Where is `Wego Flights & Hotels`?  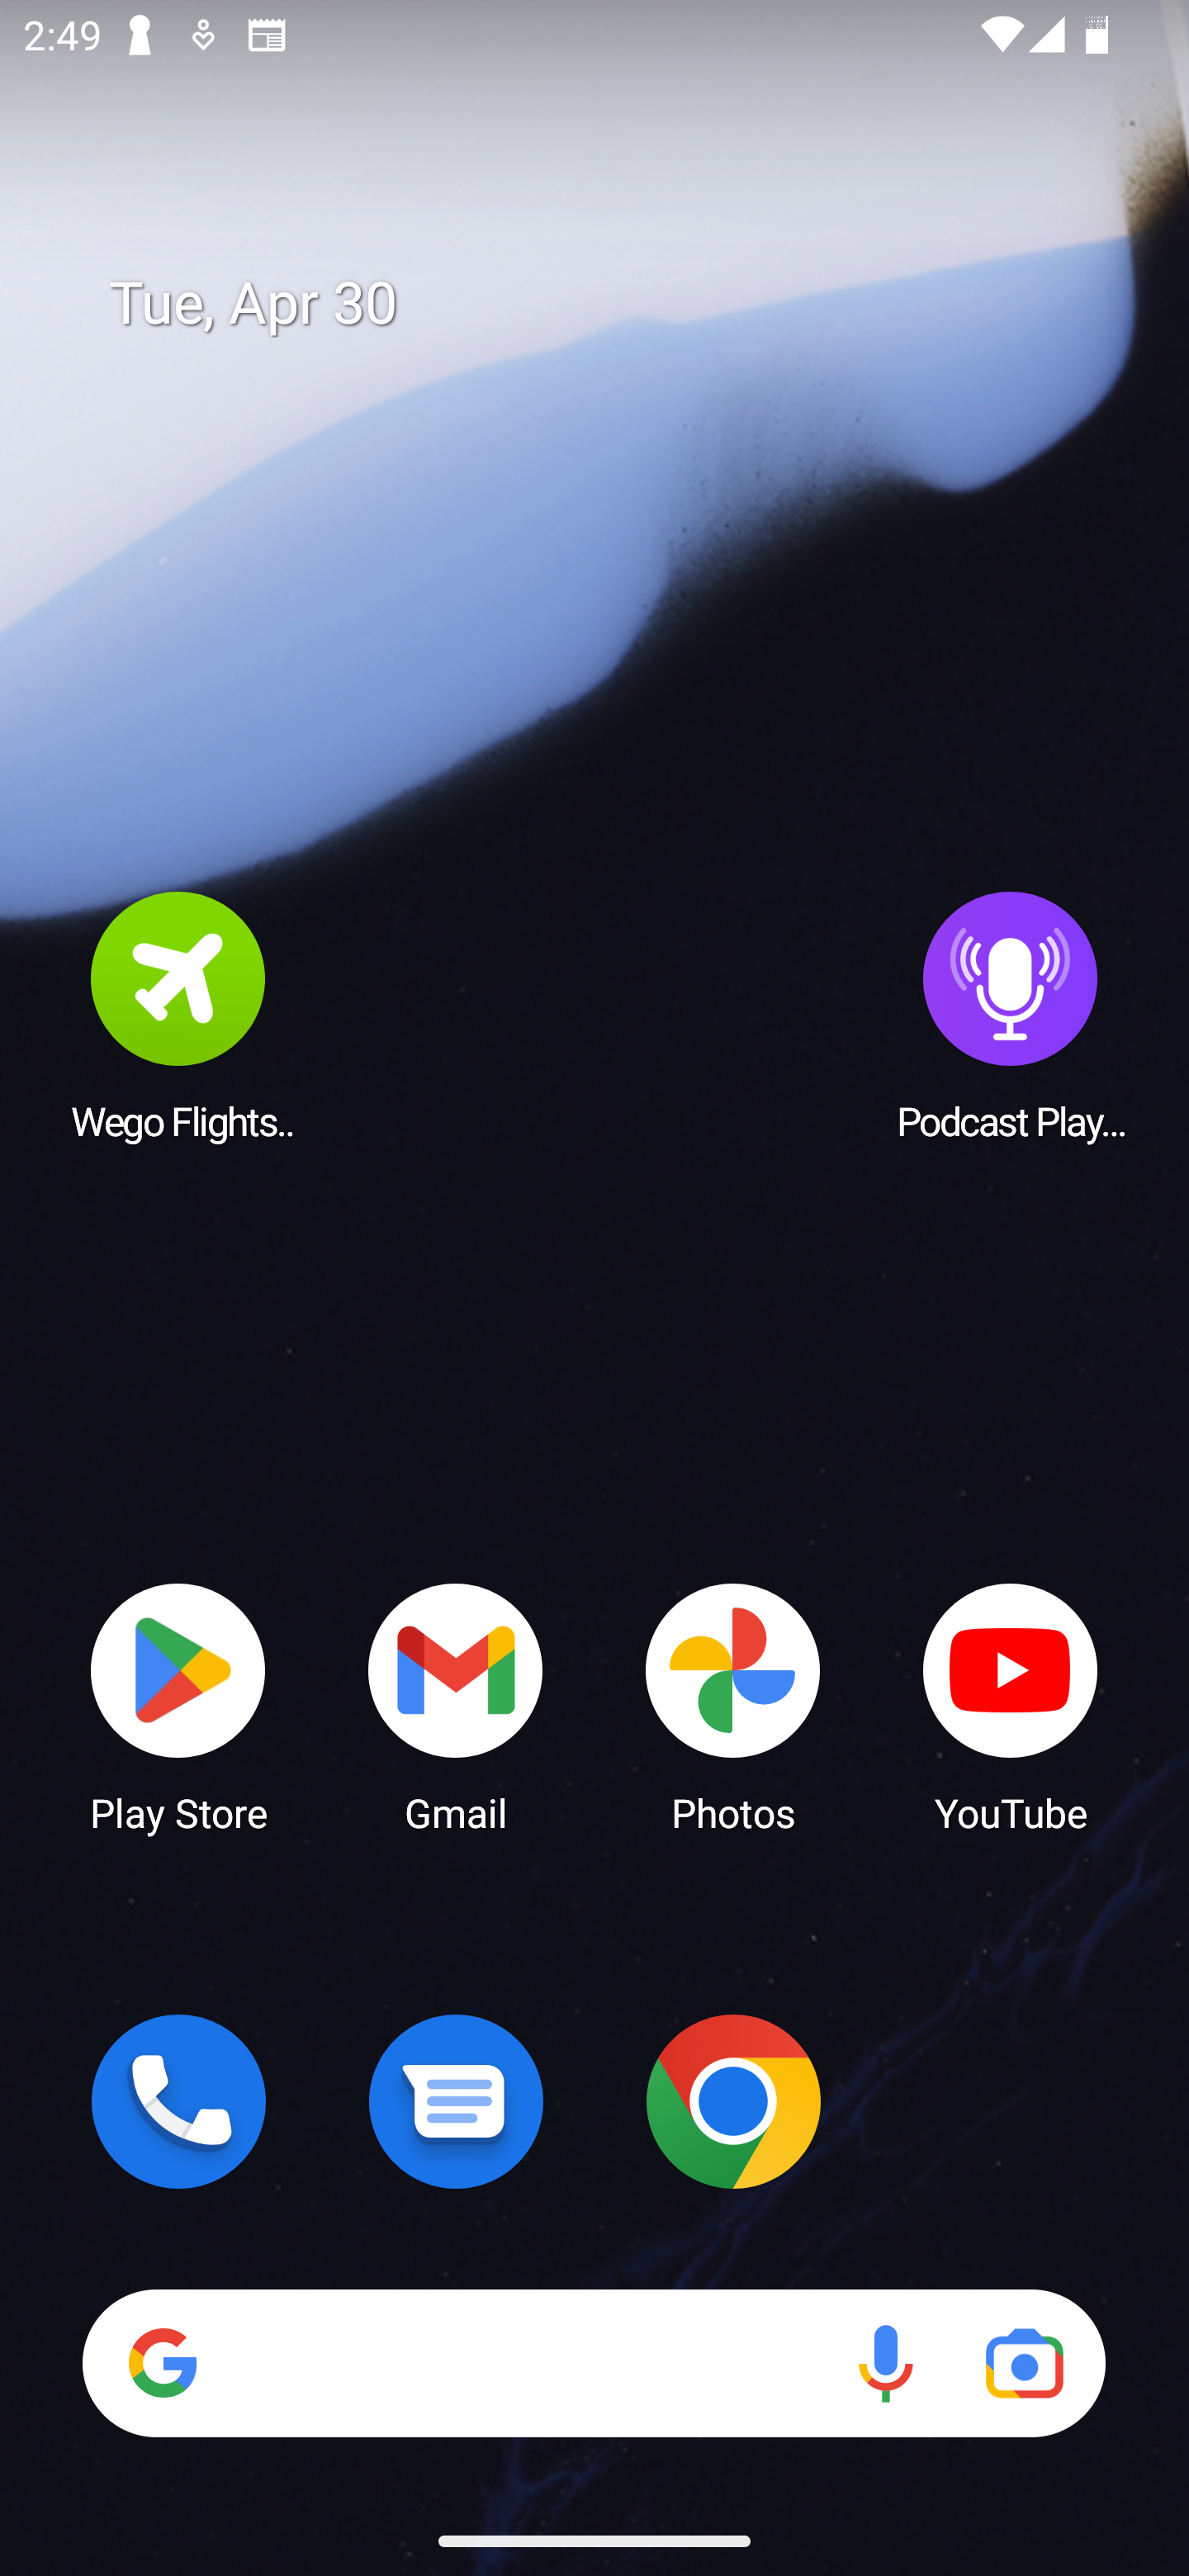 Wego Flights & Hotels is located at coordinates (178, 1015).